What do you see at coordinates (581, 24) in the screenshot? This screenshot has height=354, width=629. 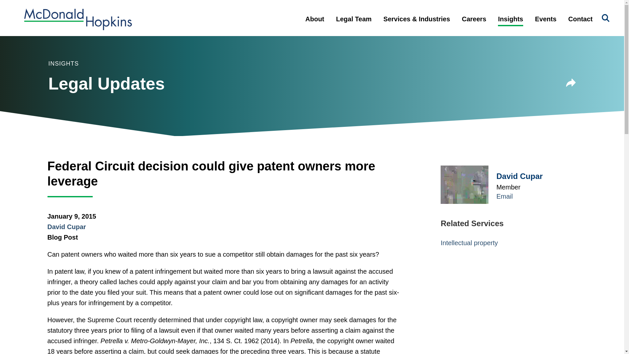 I see `Contact` at bounding box center [581, 24].